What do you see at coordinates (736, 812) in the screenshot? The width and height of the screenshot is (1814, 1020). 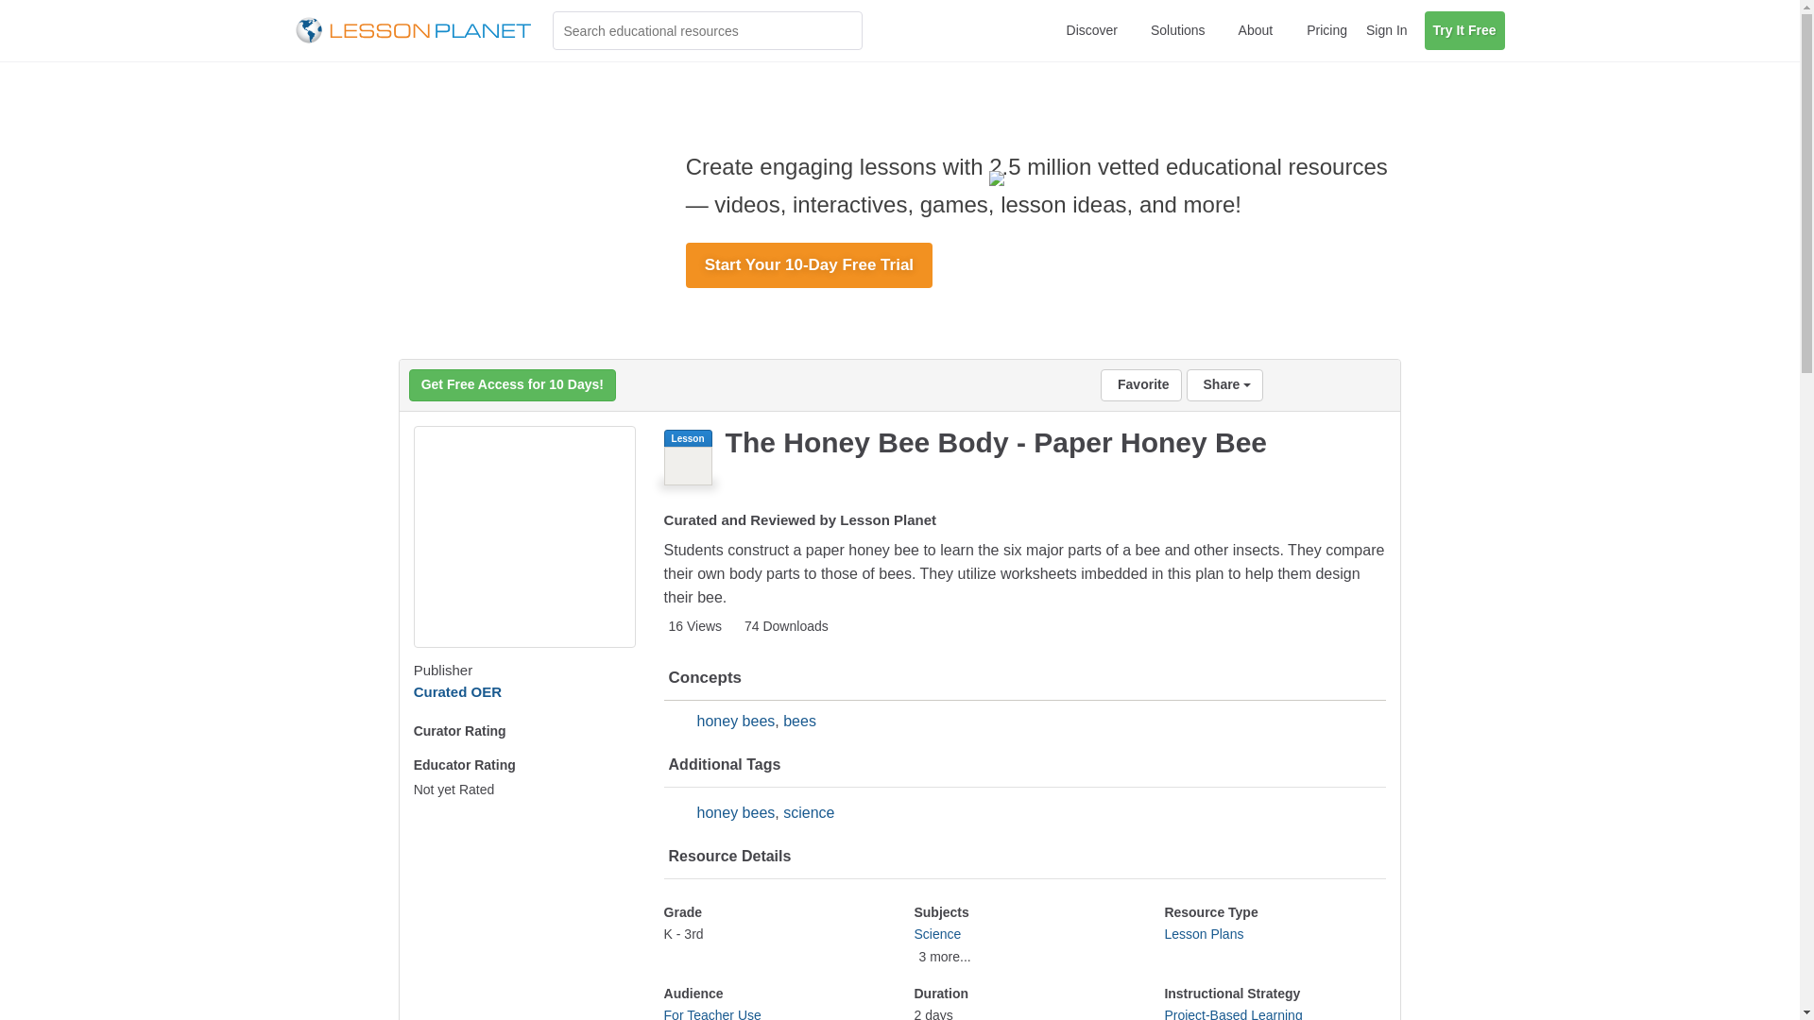 I see `honey bees` at bounding box center [736, 812].